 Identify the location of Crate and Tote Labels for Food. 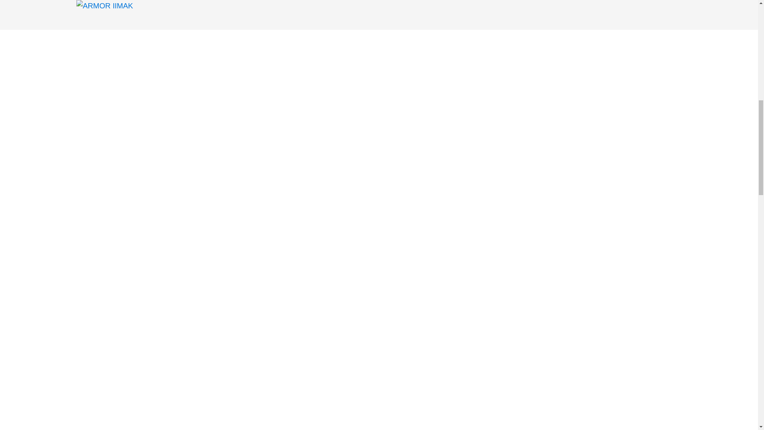
(275, 114).